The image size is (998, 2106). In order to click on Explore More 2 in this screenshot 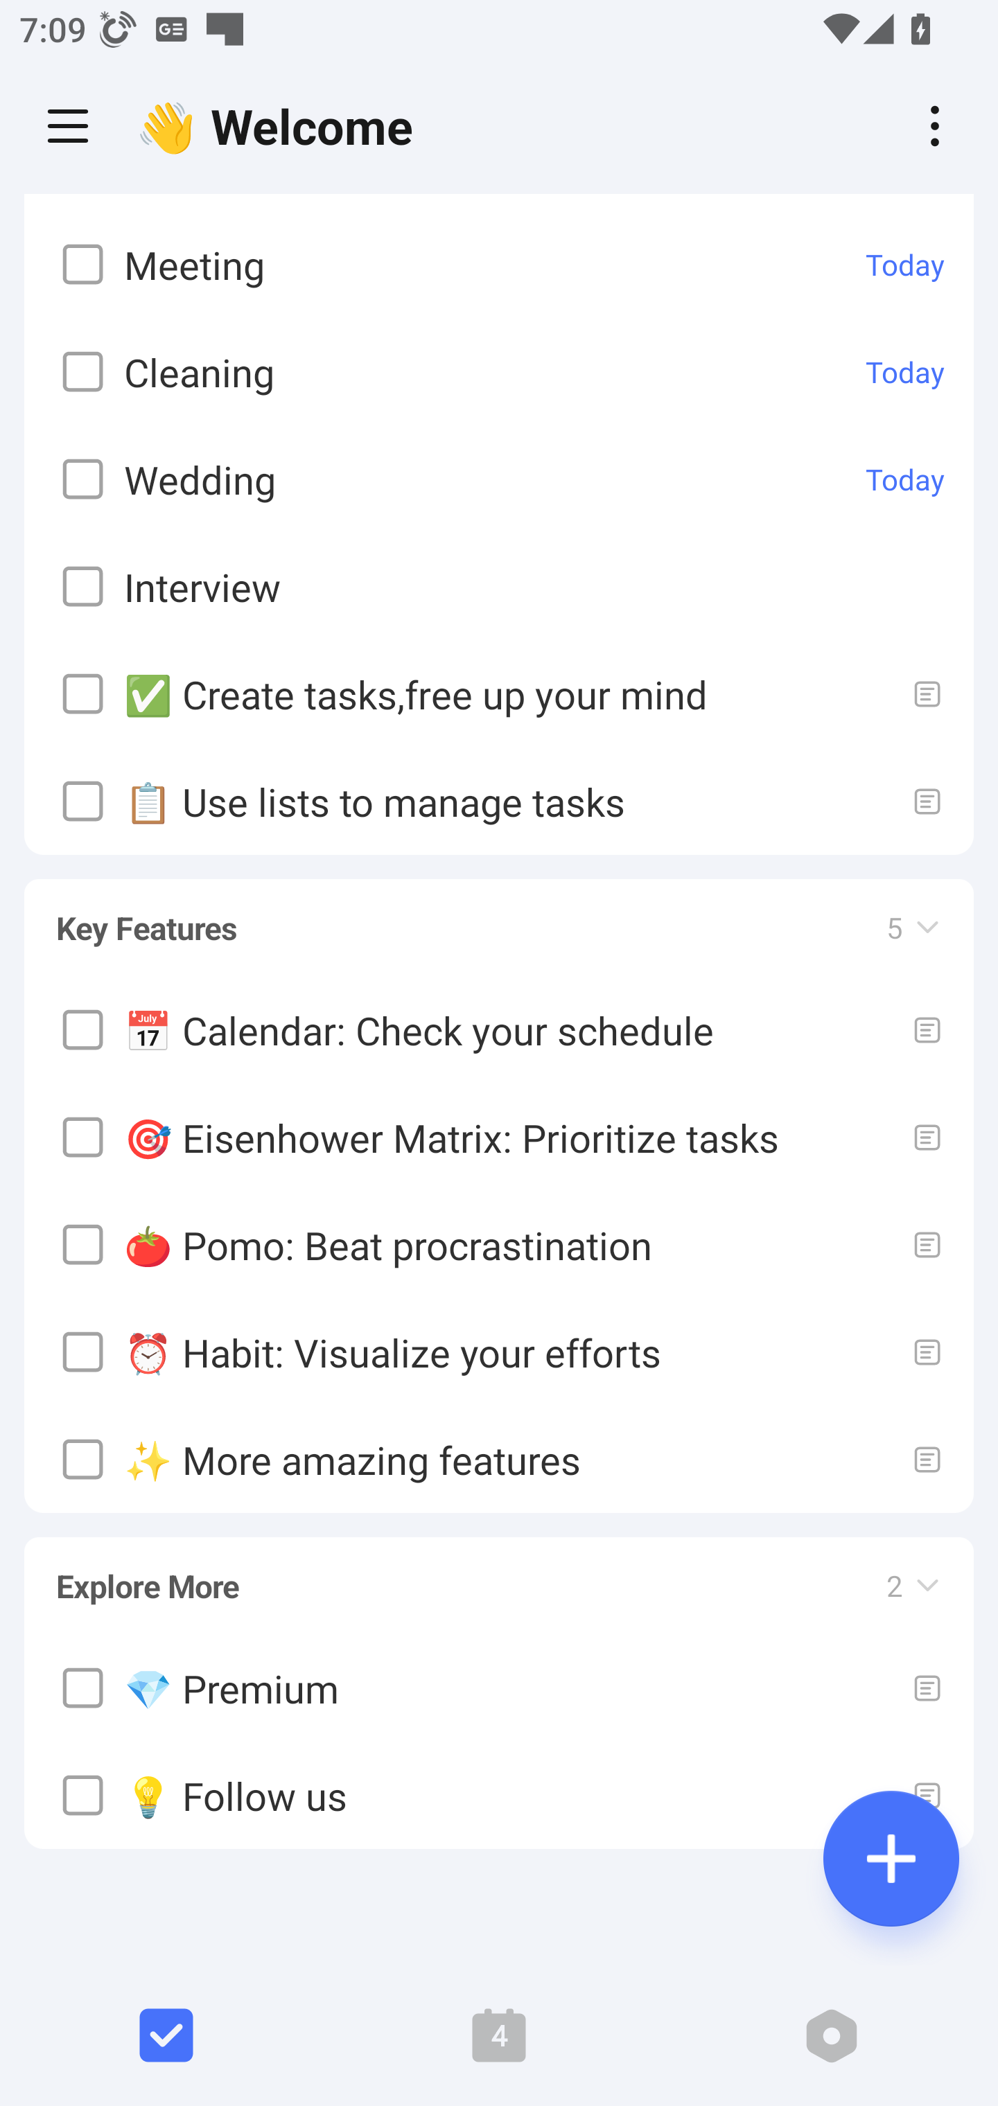, I will do `click(499, 1573)`.